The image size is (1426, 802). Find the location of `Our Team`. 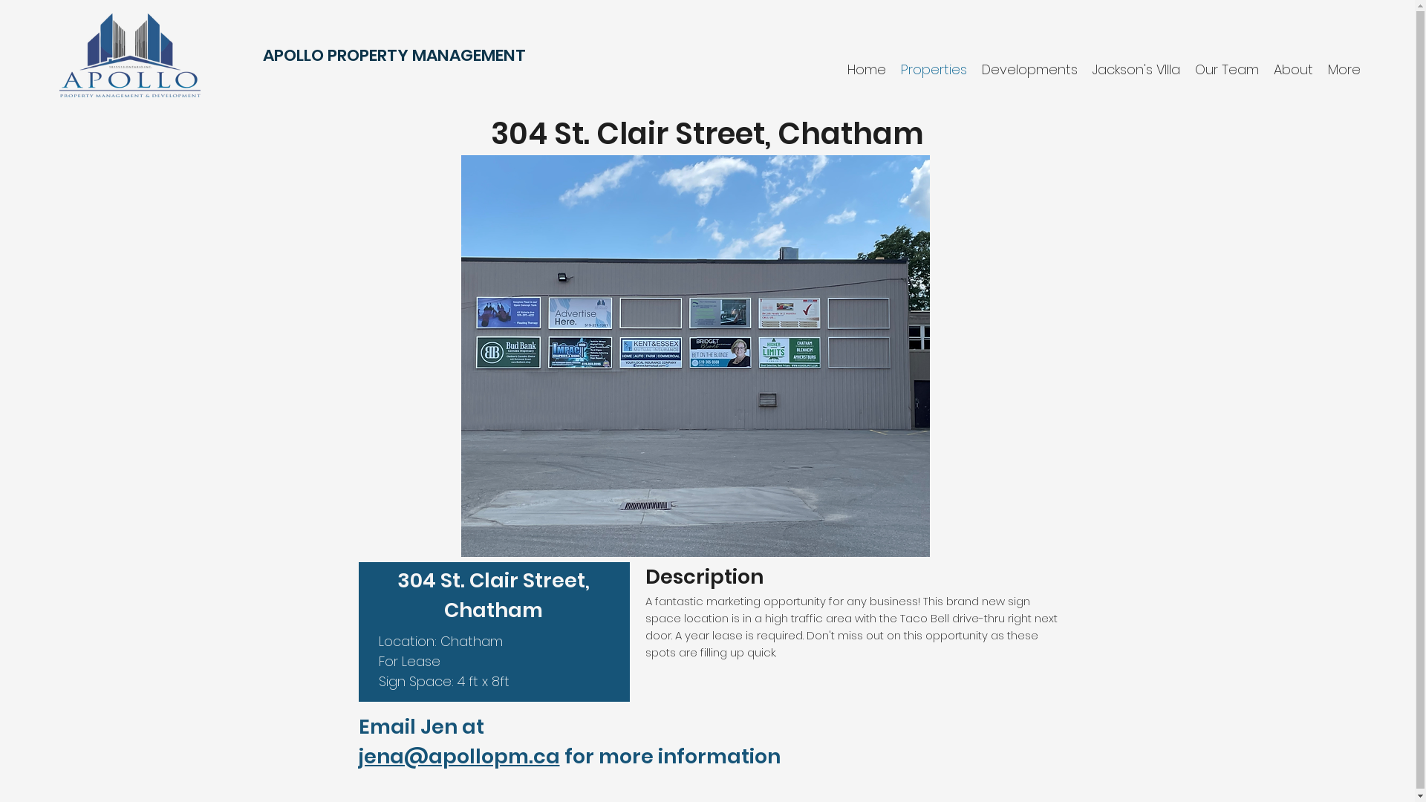

Our Team is located at coordinates (1227, 70).